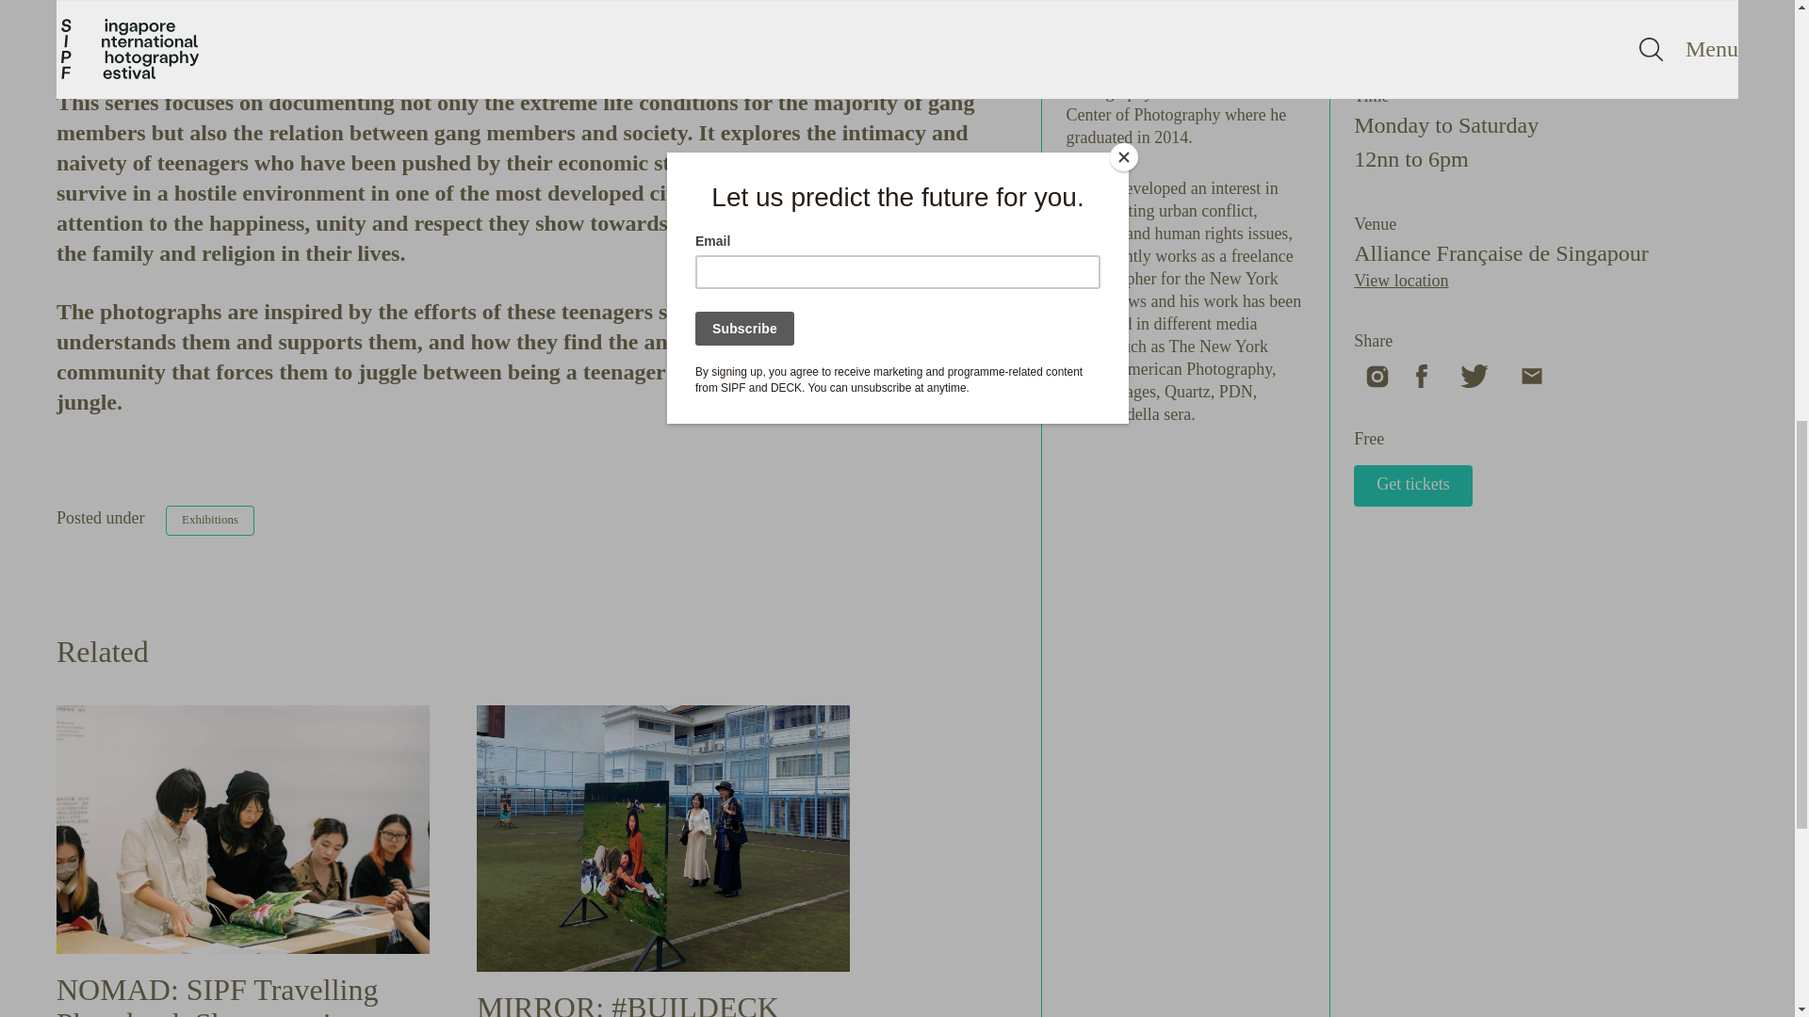  What do you see at coordinates (210, 520) in the screenshot?
I see `Exhibitions` at bounding box center [210, 520].